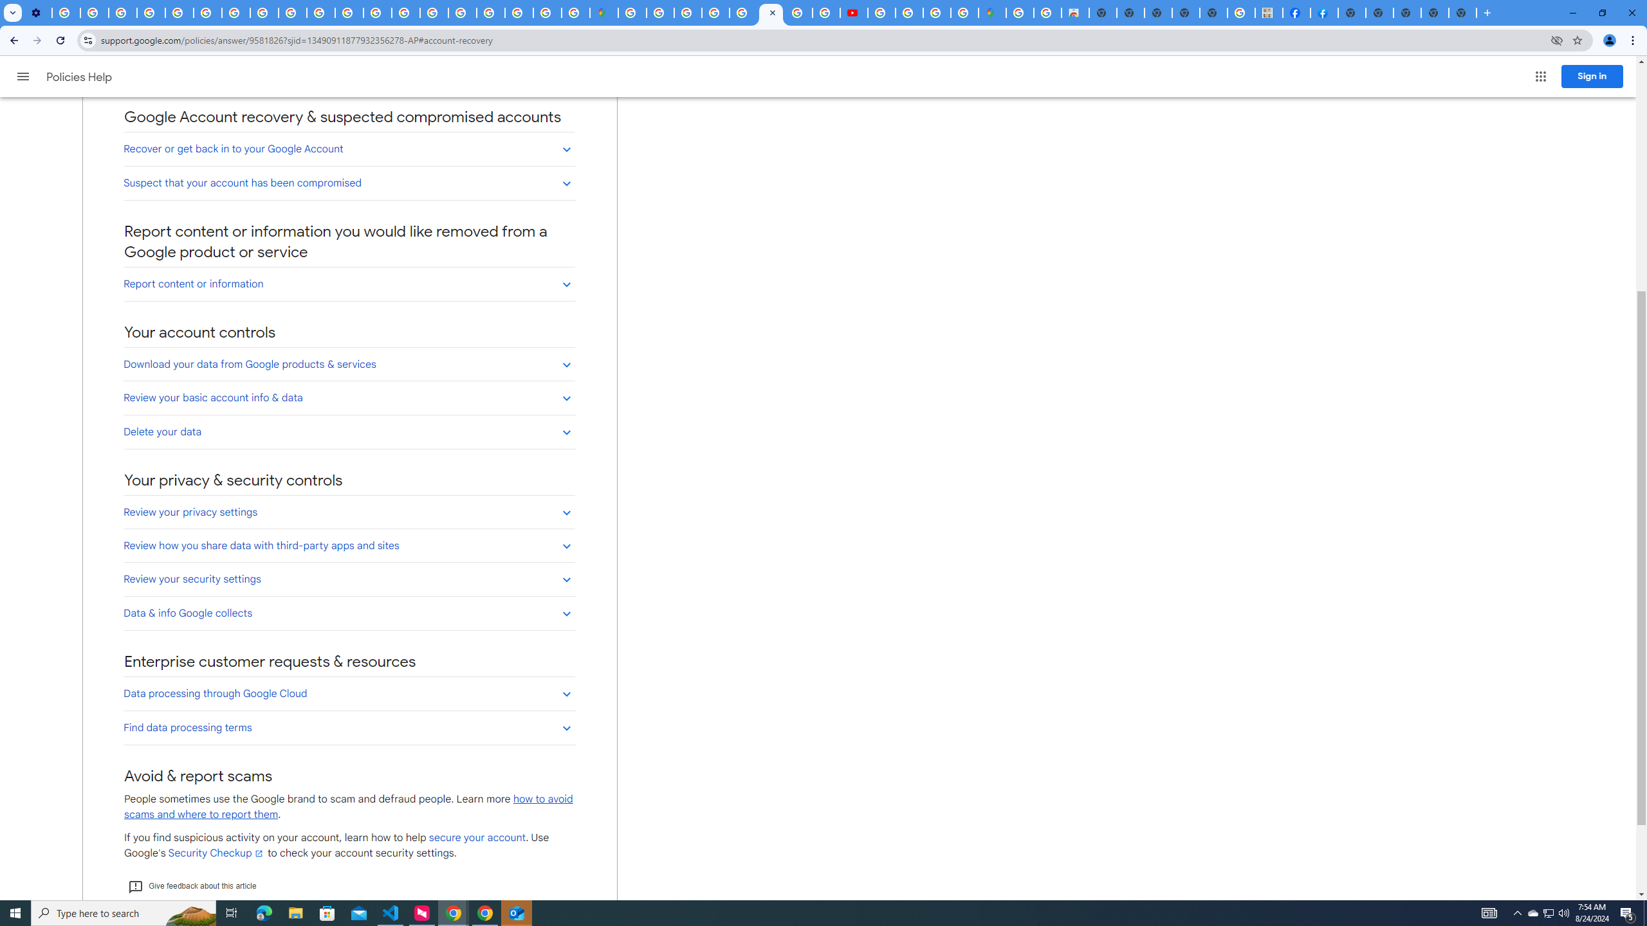 This screenshot has height=926, width=1647. Describe the element at coordinates (179, 13) in the screenshot. I see `Privacy Help Center - Policies Help` at that location.